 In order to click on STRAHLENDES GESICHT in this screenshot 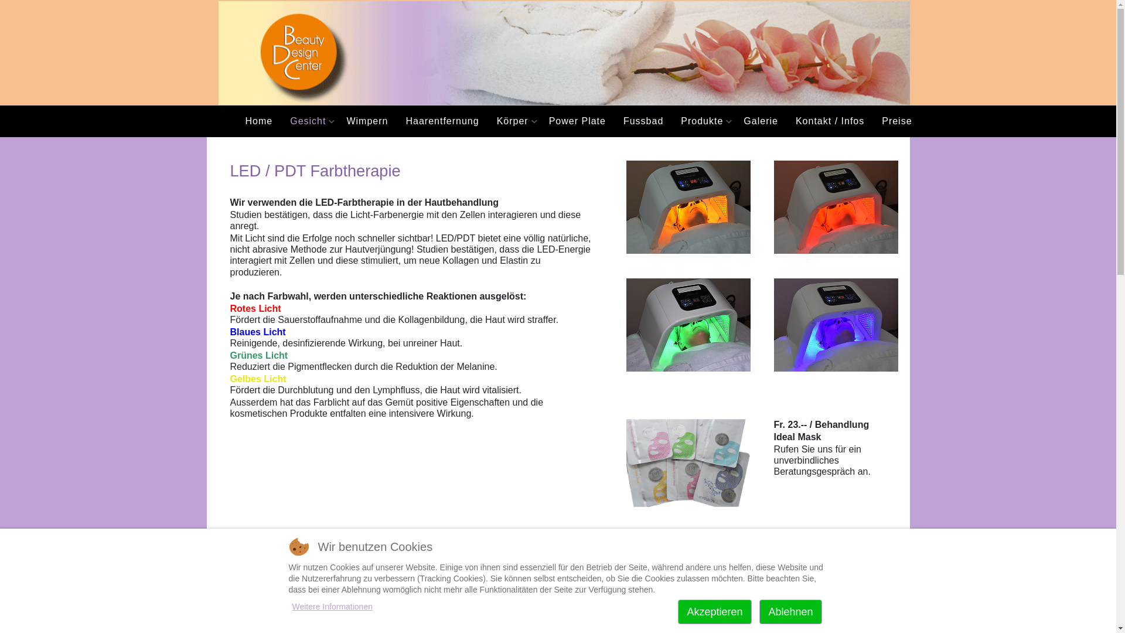, I will do `click(332, 626)`.